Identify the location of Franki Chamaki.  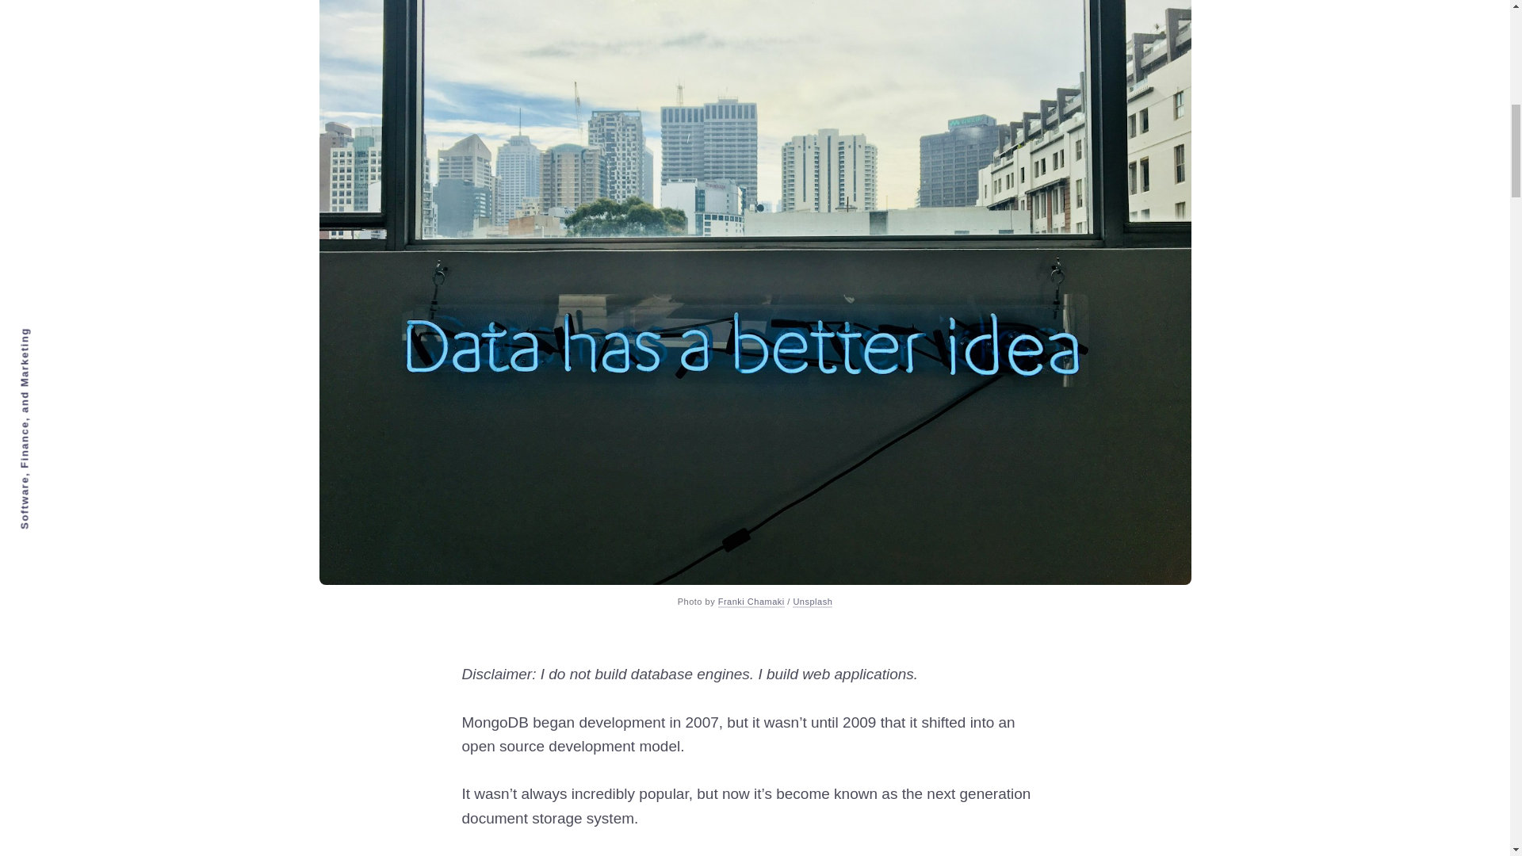
(751, 602).